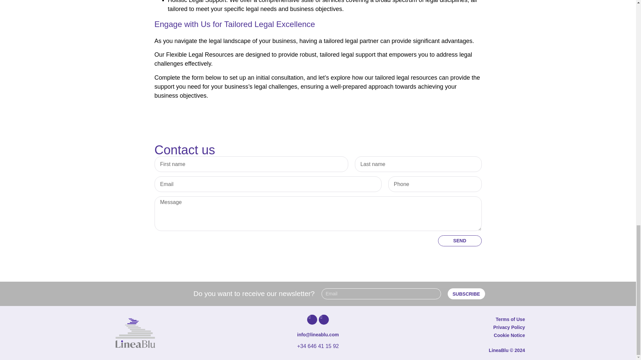 This screenshot has width=641, height=360. Describe the element at coordinates (460, 241) in the screenshot. I see `SEND` at that location.